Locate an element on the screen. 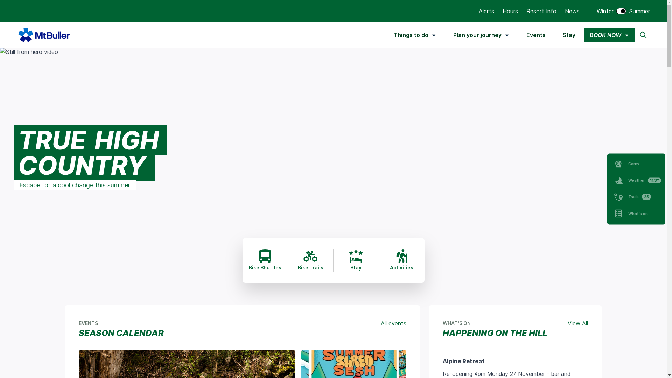 This screenshot has width=672, height=378. BOOK NOW is located at coordinates (610, 35).